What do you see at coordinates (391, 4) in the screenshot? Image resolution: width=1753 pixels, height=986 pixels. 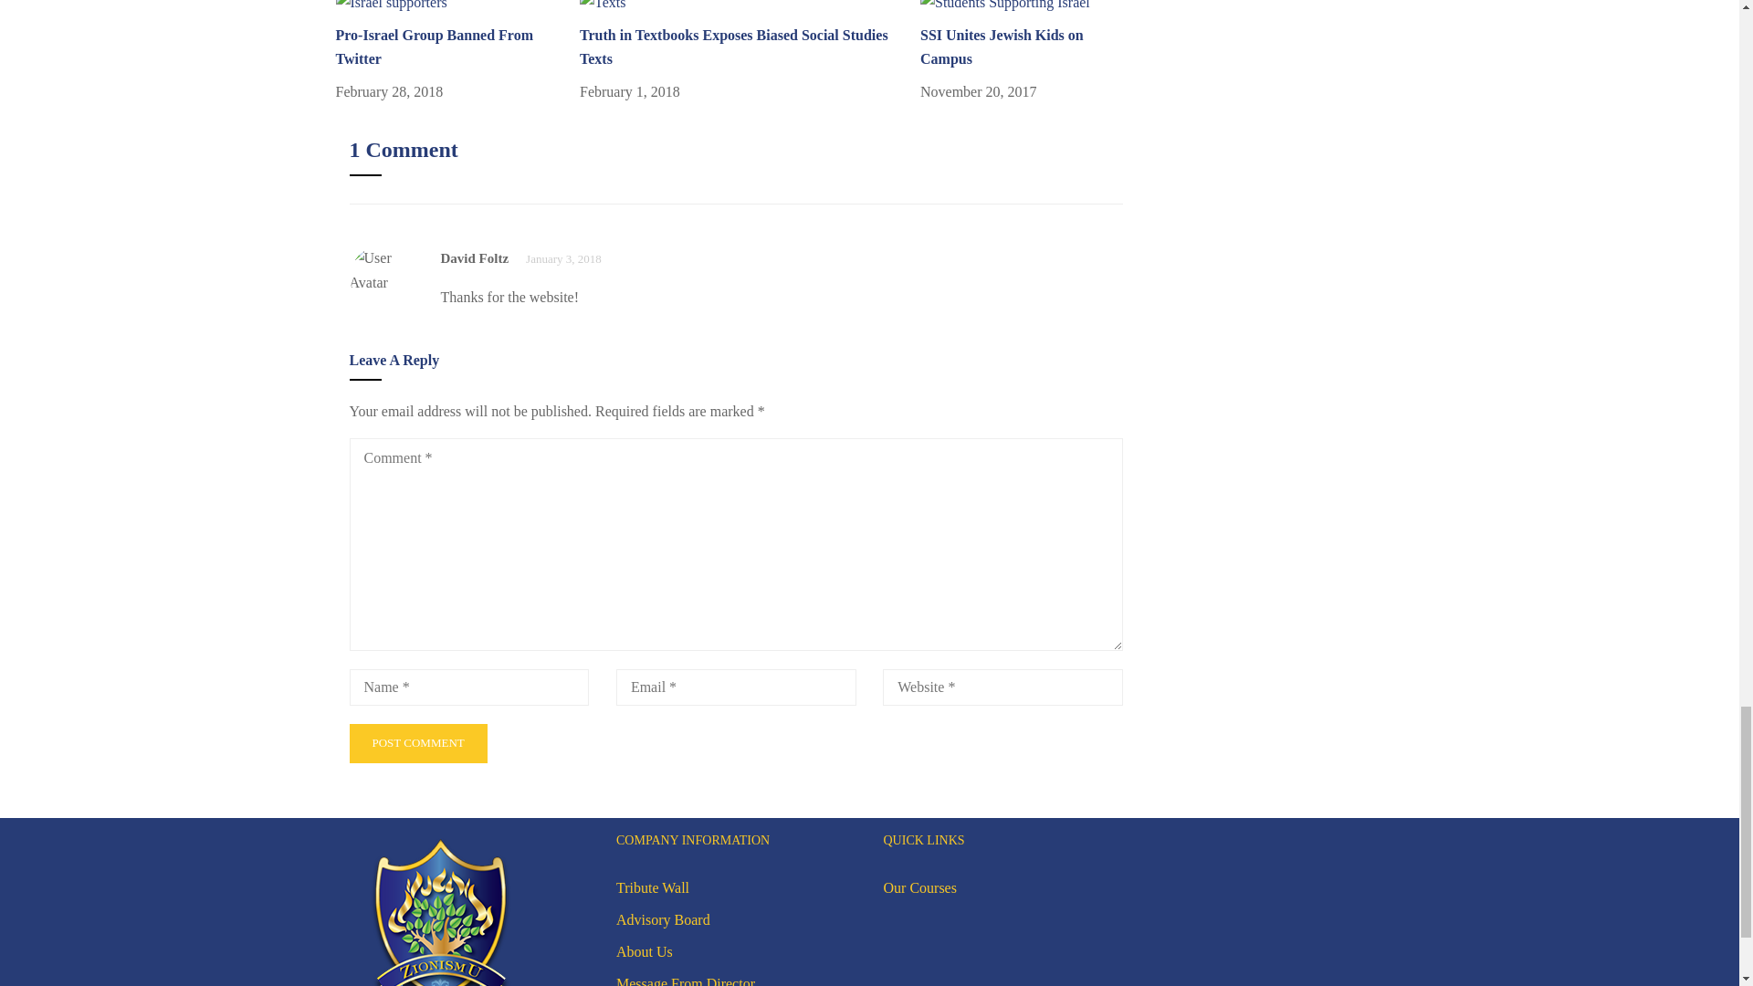 I see `Pro-Israel Group Banned From Twitter` at bounding box center [391, 4].